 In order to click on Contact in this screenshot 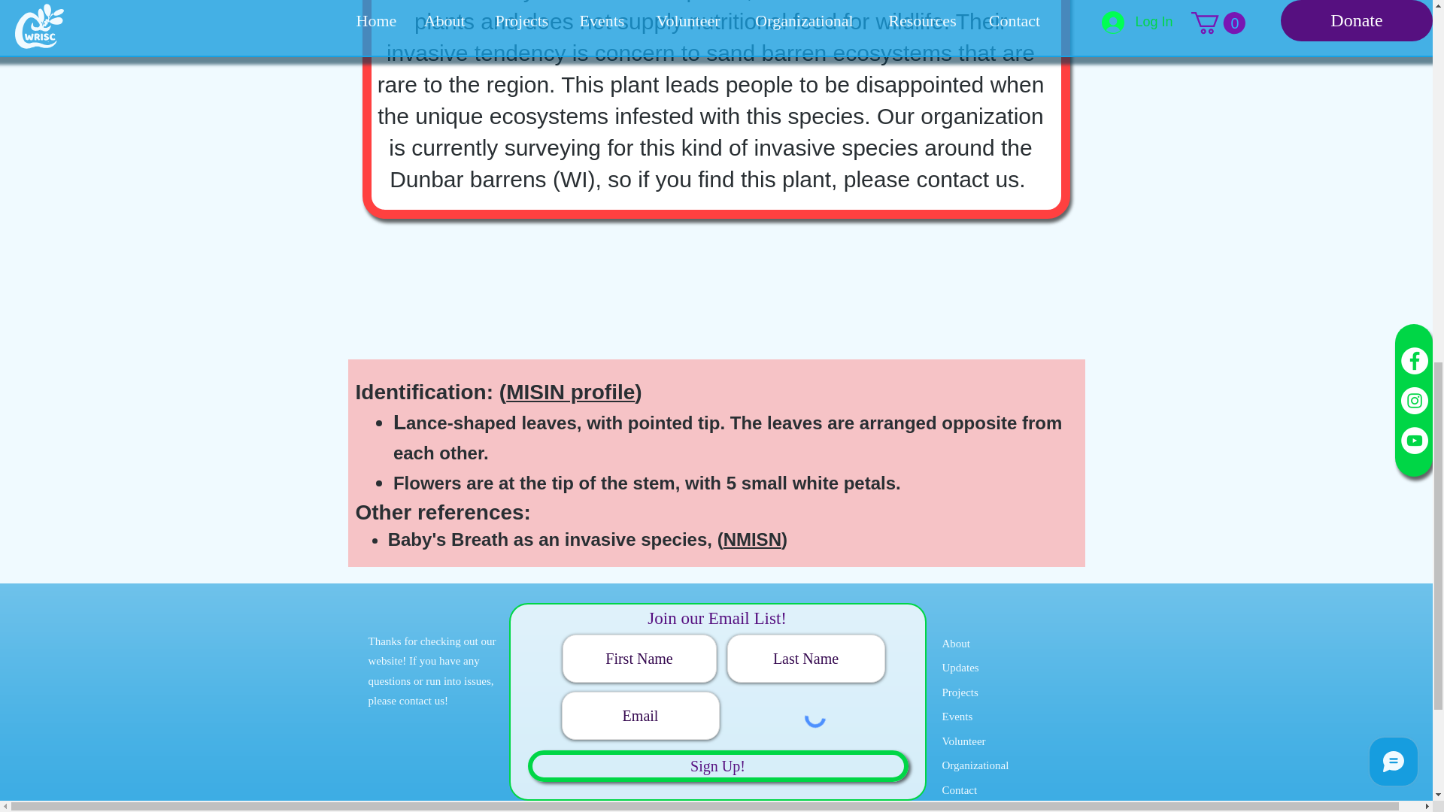, I will do `click(959, 790)`.